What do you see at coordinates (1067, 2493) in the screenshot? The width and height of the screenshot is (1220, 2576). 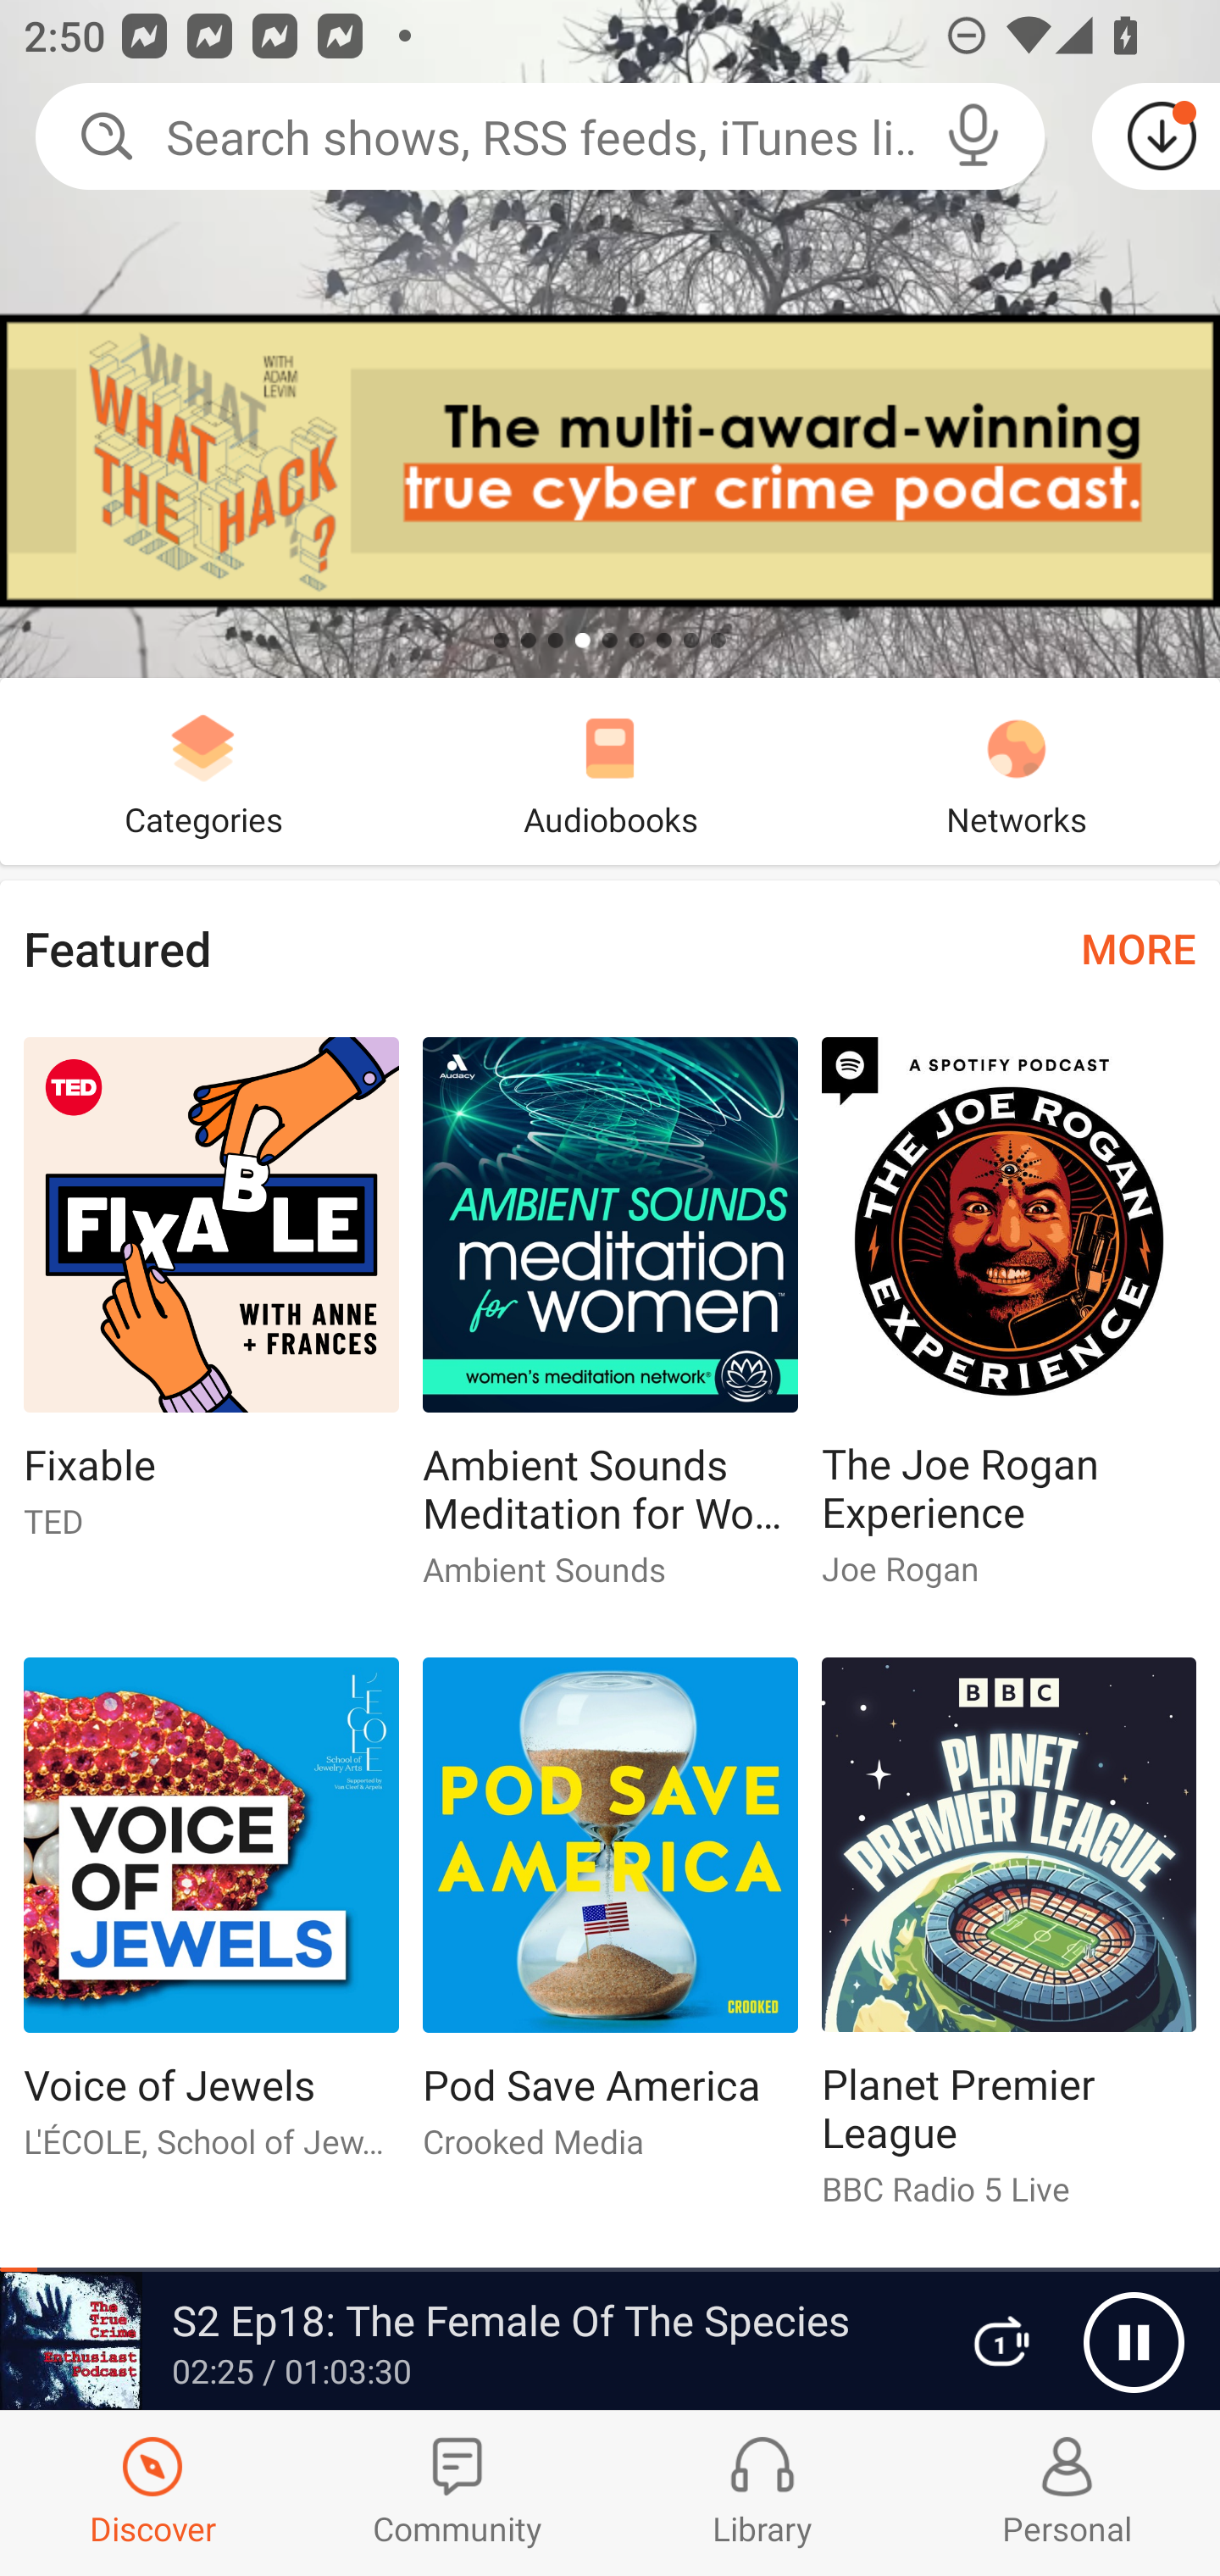 I see `Profiles and Settings Personal` at bounding box center [1067, 2493].